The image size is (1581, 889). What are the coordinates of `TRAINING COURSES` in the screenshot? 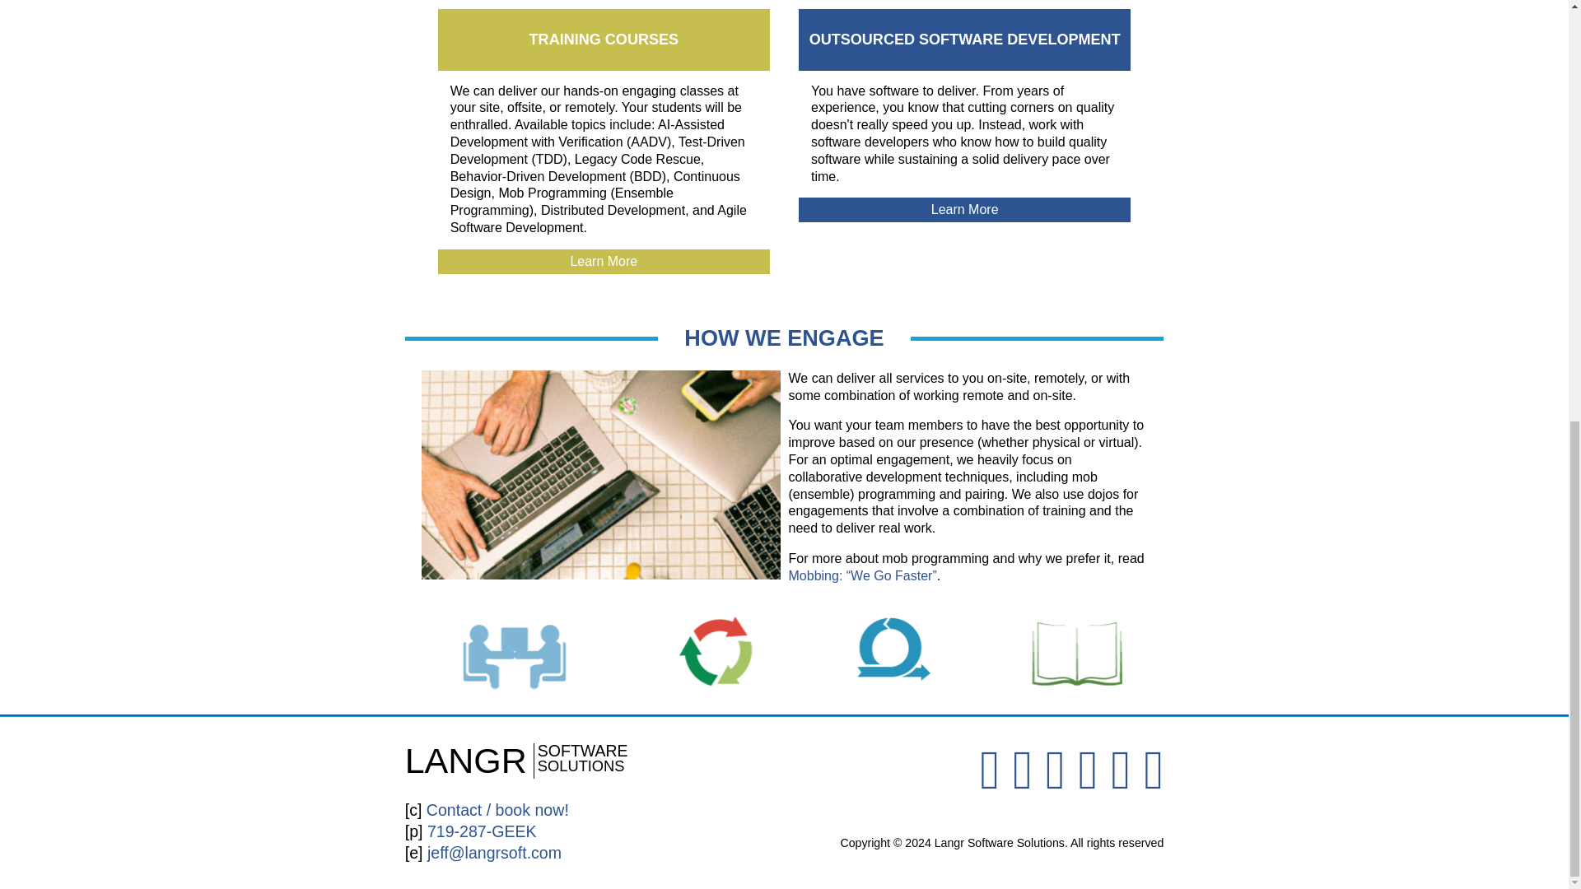 It's located at (963, 209).